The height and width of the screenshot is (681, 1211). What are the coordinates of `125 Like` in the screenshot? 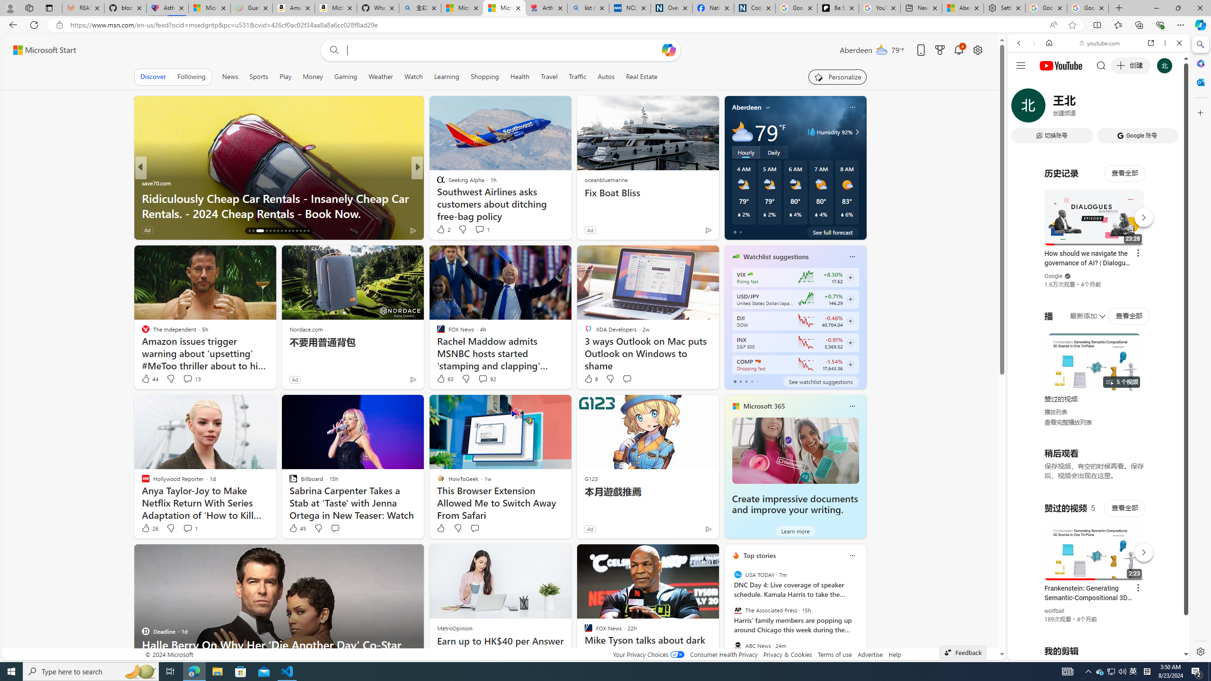 It's located at (443, 230).